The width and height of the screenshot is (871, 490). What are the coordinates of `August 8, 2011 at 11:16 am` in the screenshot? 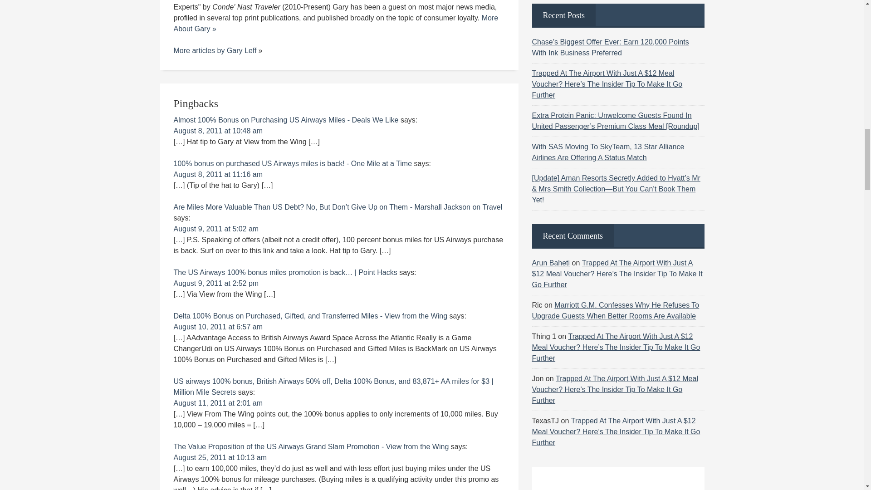 It's located at (218, 174).